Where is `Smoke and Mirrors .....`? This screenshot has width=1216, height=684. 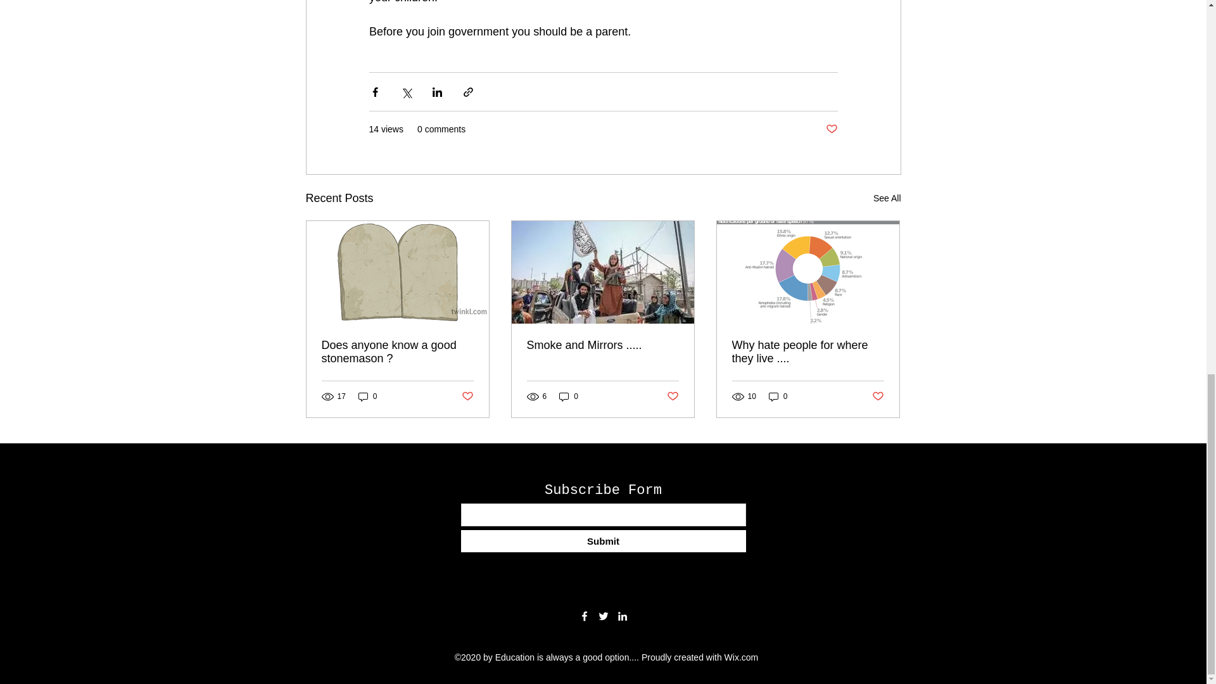
Smoke and Mirrors ..... is located at coordinates (602, 345).